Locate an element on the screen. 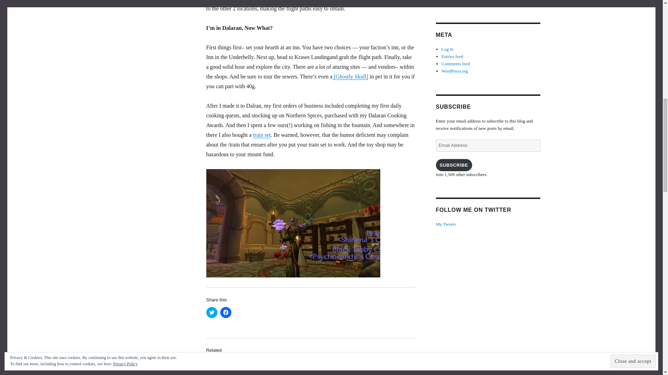  SUBSCRIBE is located at coordinates (453, 165).